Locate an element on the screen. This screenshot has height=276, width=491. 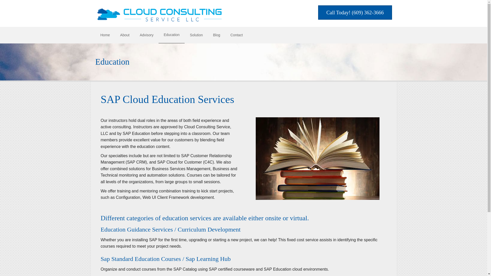
Cloud Consulting Service is located at coordinates (318, 158).